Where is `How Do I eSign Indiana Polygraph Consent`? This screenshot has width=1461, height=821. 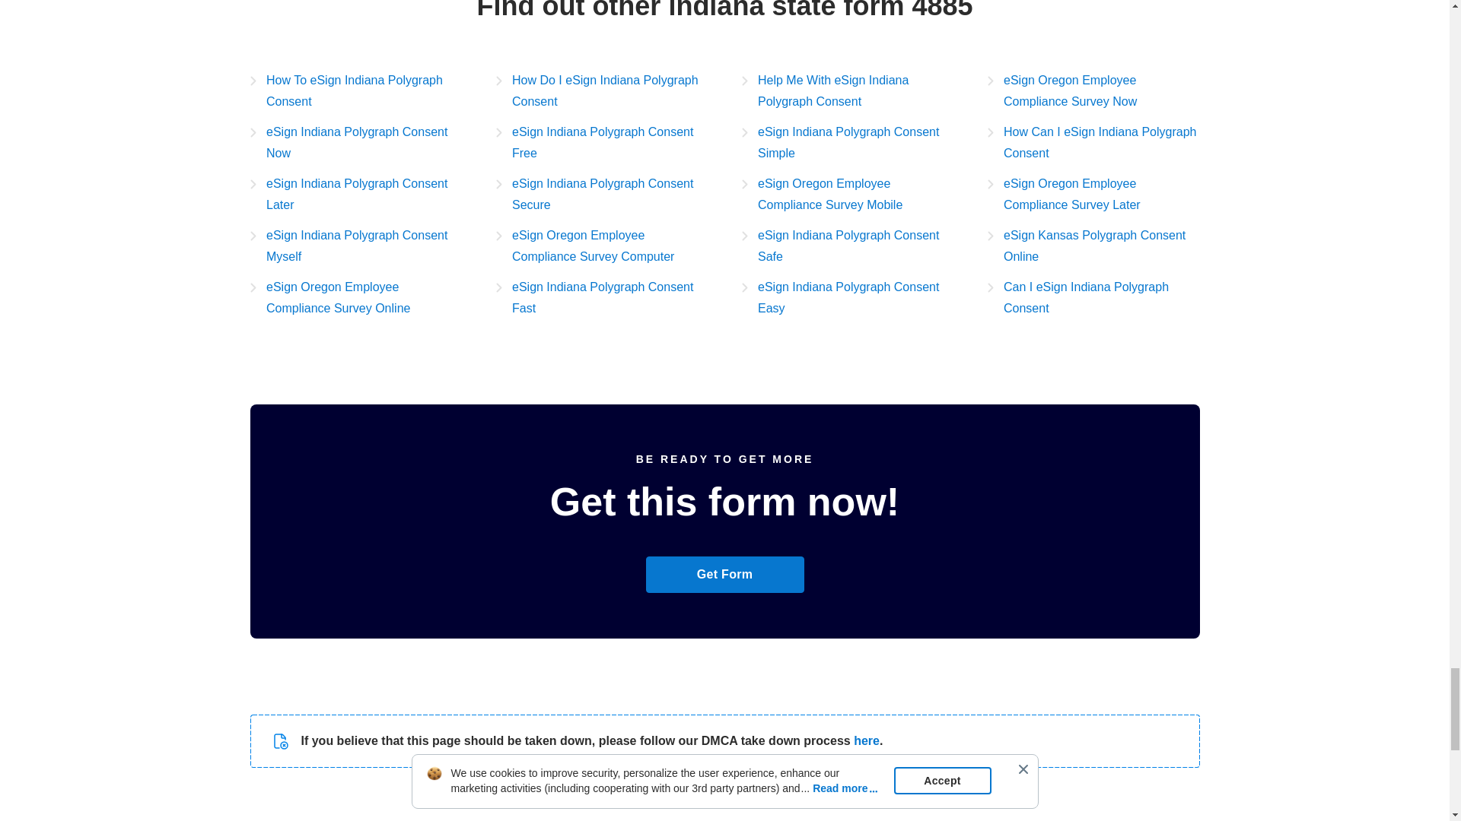 How Do I eSign Indiana Polygraph Consent is located at coordinates (603, 90).